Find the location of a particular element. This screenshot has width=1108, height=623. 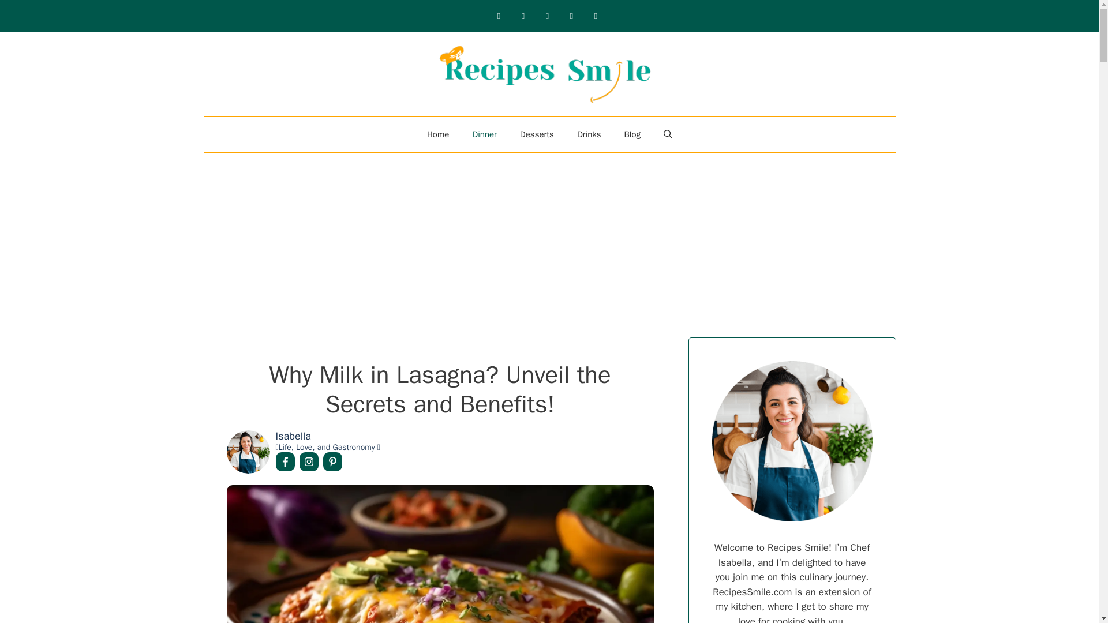

Pinterest is located at coordinates (547, 16).